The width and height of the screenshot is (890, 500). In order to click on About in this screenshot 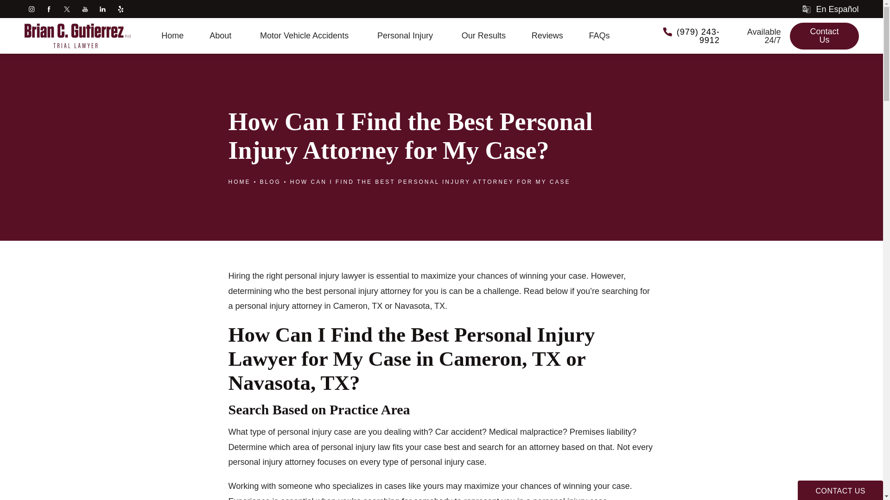, I will do `click(222, 35)`.